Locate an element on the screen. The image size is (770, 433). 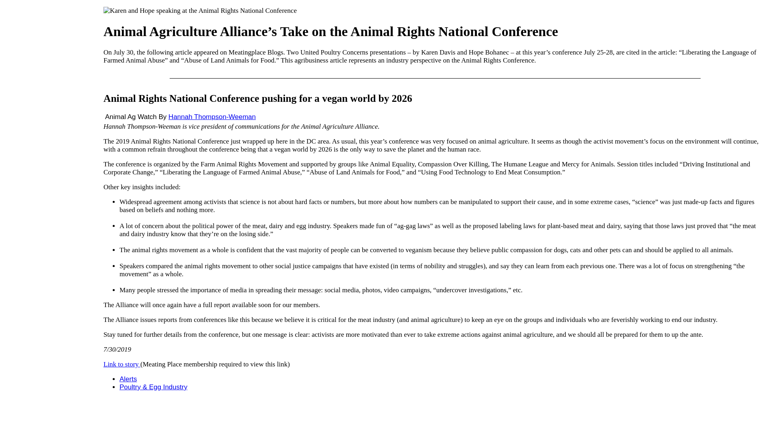
Link to story is located at coordinates (122, 364).